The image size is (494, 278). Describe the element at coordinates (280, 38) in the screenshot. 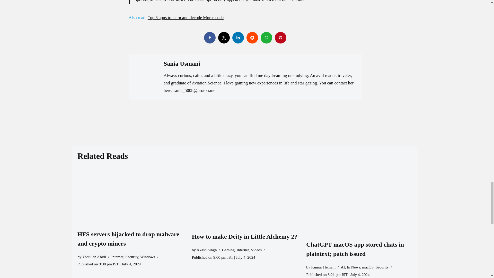

I see `Pinterest` at that location.